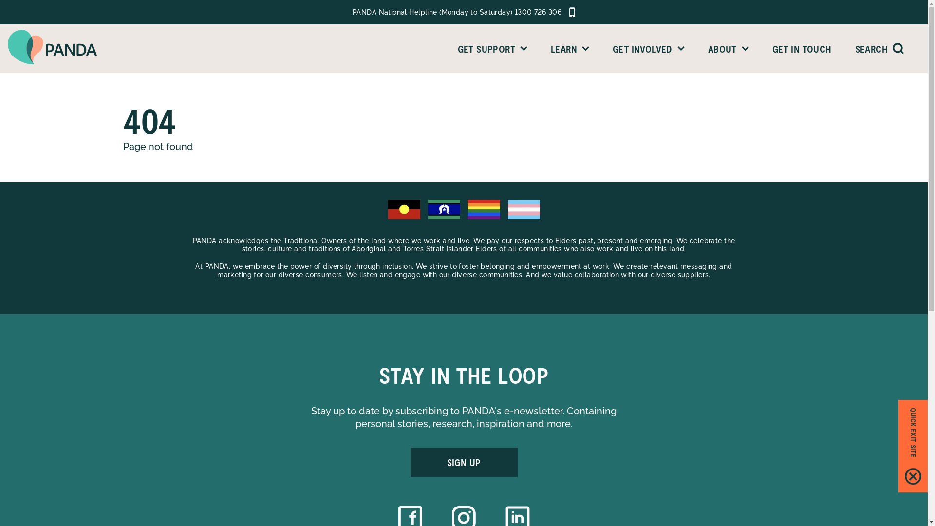  Describe the element at coordinates (493, 49) in the screenshot. I see `GET SUPPORT` at that location.